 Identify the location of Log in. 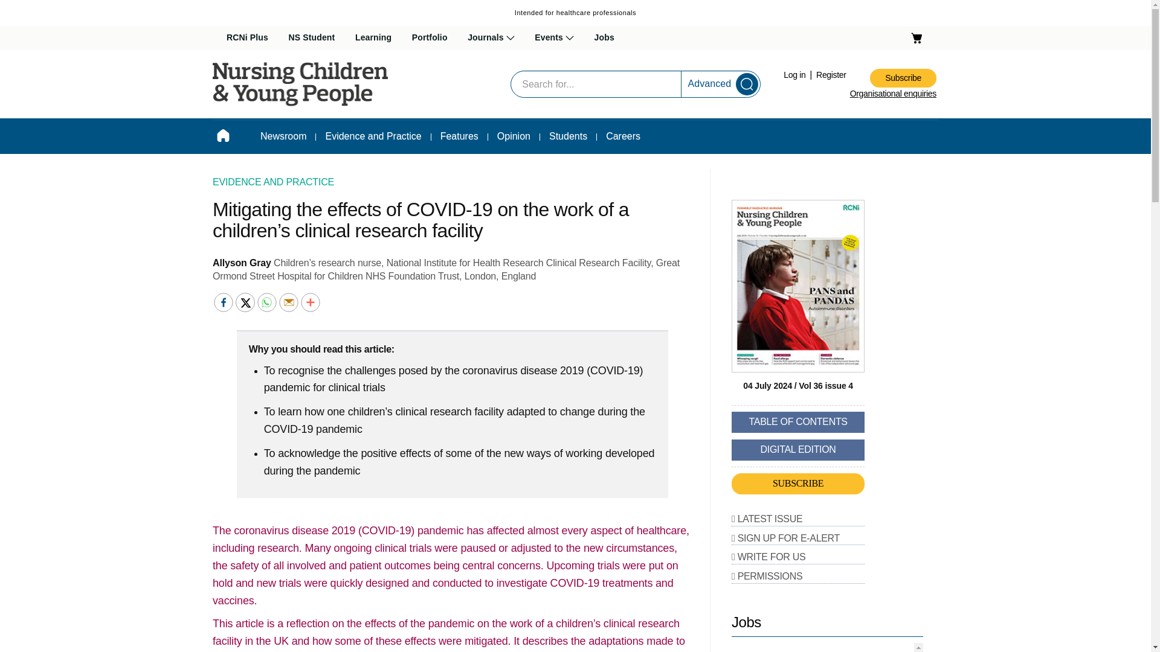
(795, 74).